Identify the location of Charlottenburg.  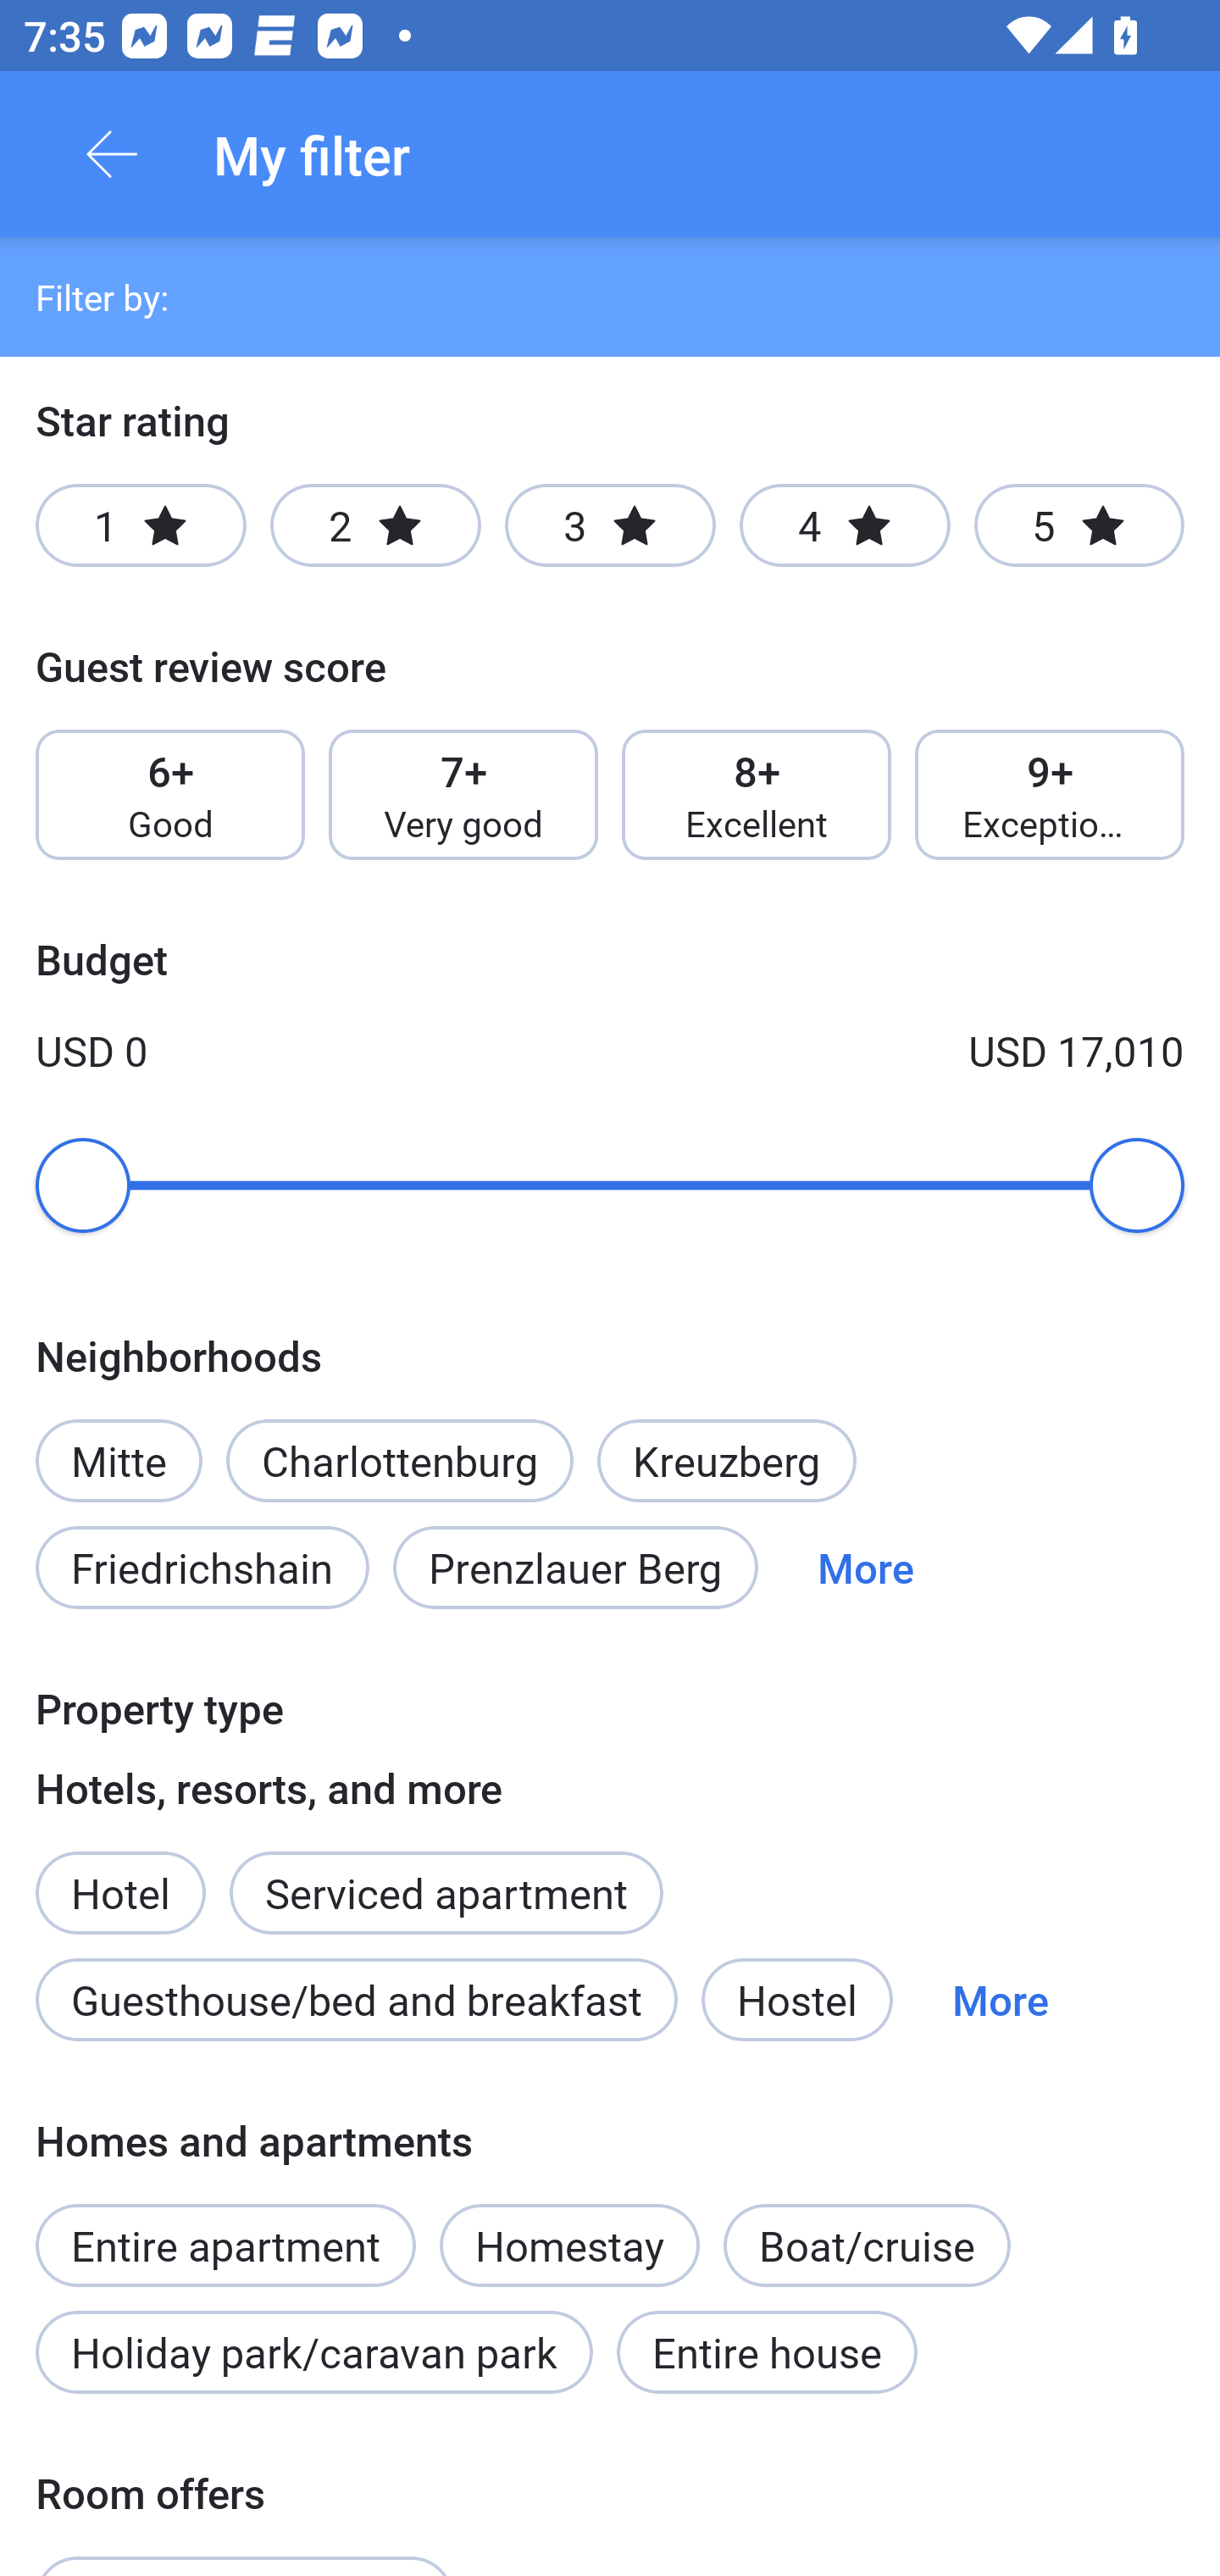
(399, 1460).